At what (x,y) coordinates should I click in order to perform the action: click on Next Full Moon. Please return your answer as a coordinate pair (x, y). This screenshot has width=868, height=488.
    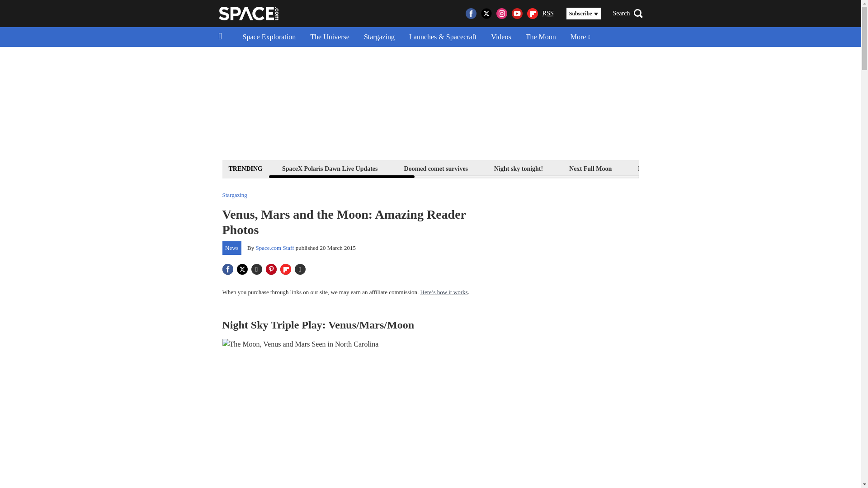
    Looking at the image, I should click on (590, 168).